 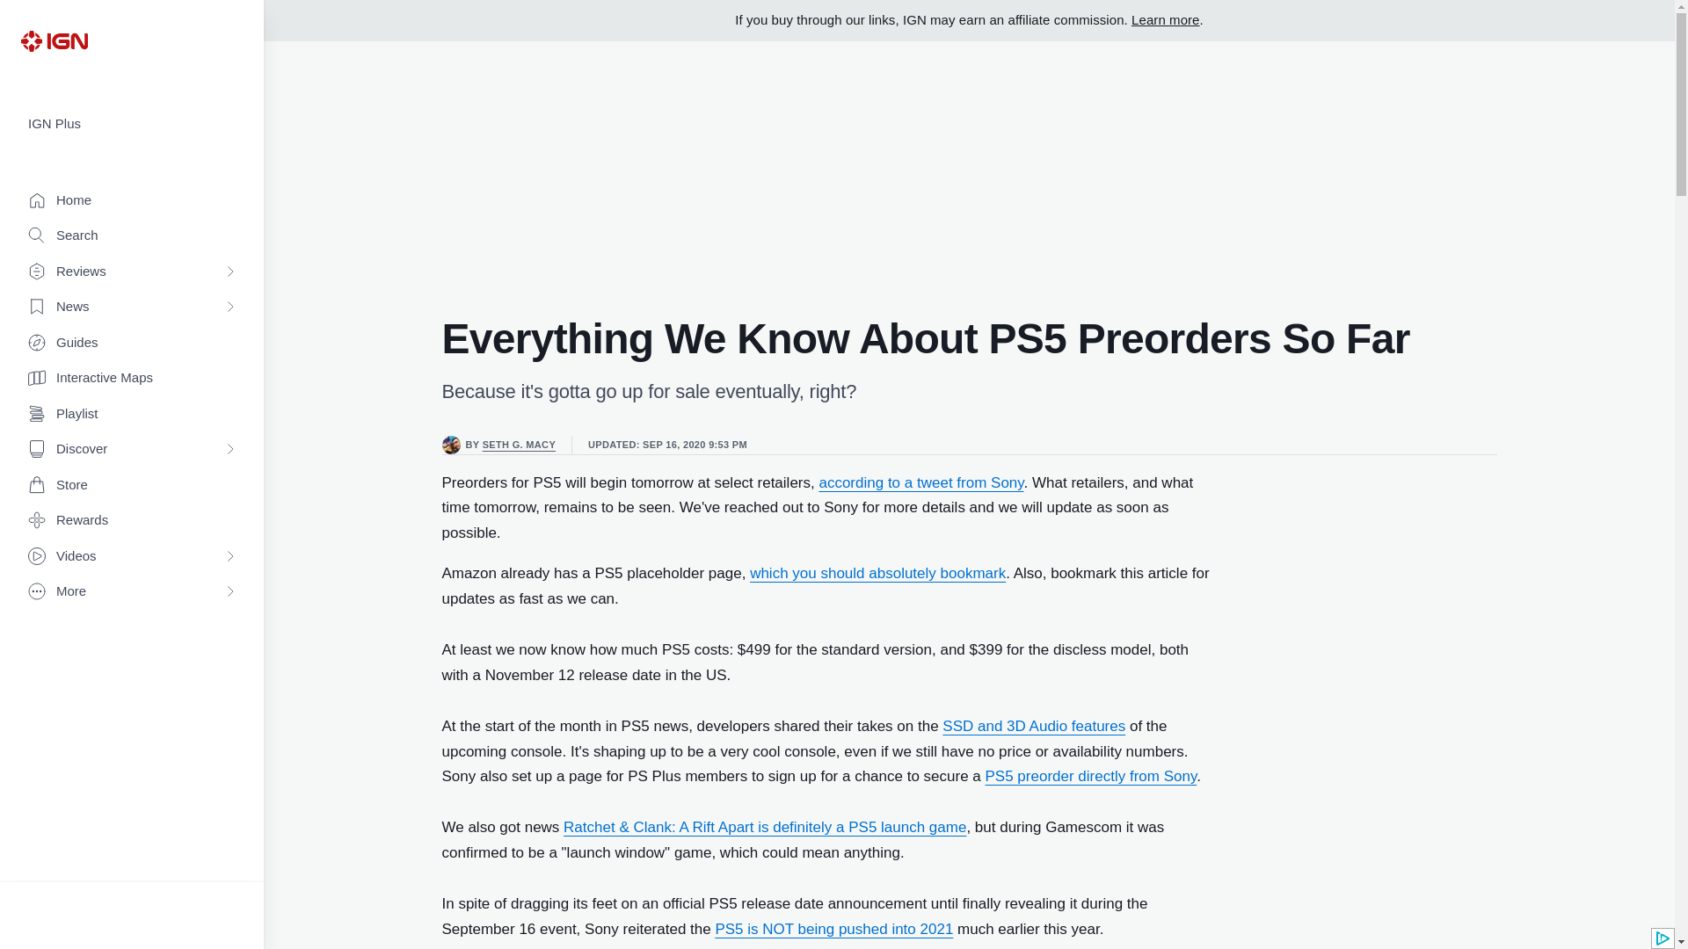 What do you see at coordinates (132, 200) in the screenshot?
I see `Home` at bounding box center [132, 200].